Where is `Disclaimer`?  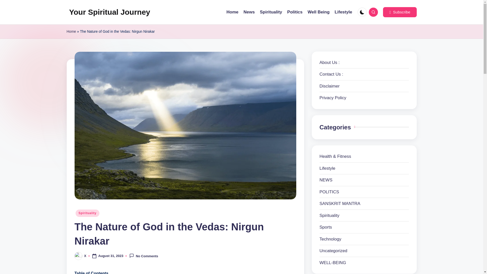 Disclaimer is located at coordinates (329, 86).